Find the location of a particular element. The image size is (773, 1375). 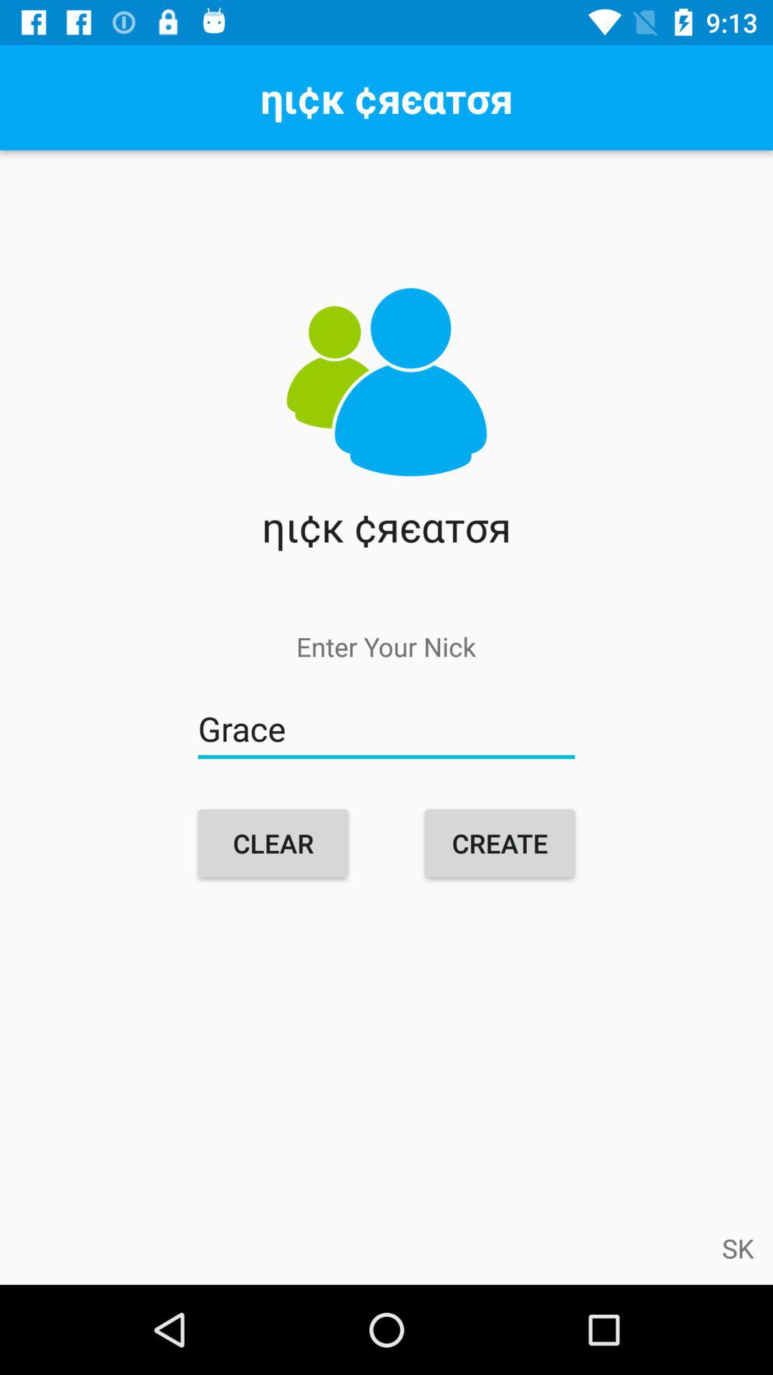

press the item above the create item is located at coordinates (386, 729).